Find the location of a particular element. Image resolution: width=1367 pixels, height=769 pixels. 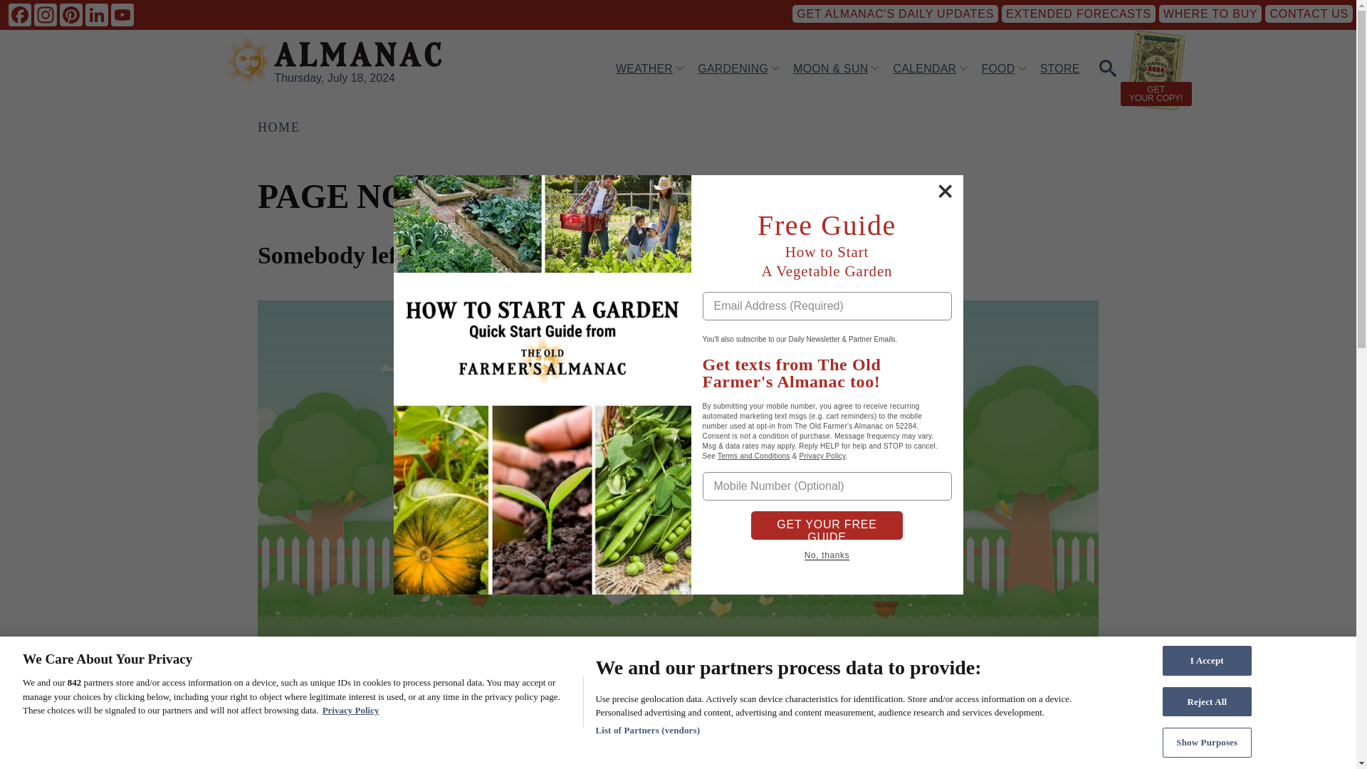

YouTube is located at coordinates (122, 14).